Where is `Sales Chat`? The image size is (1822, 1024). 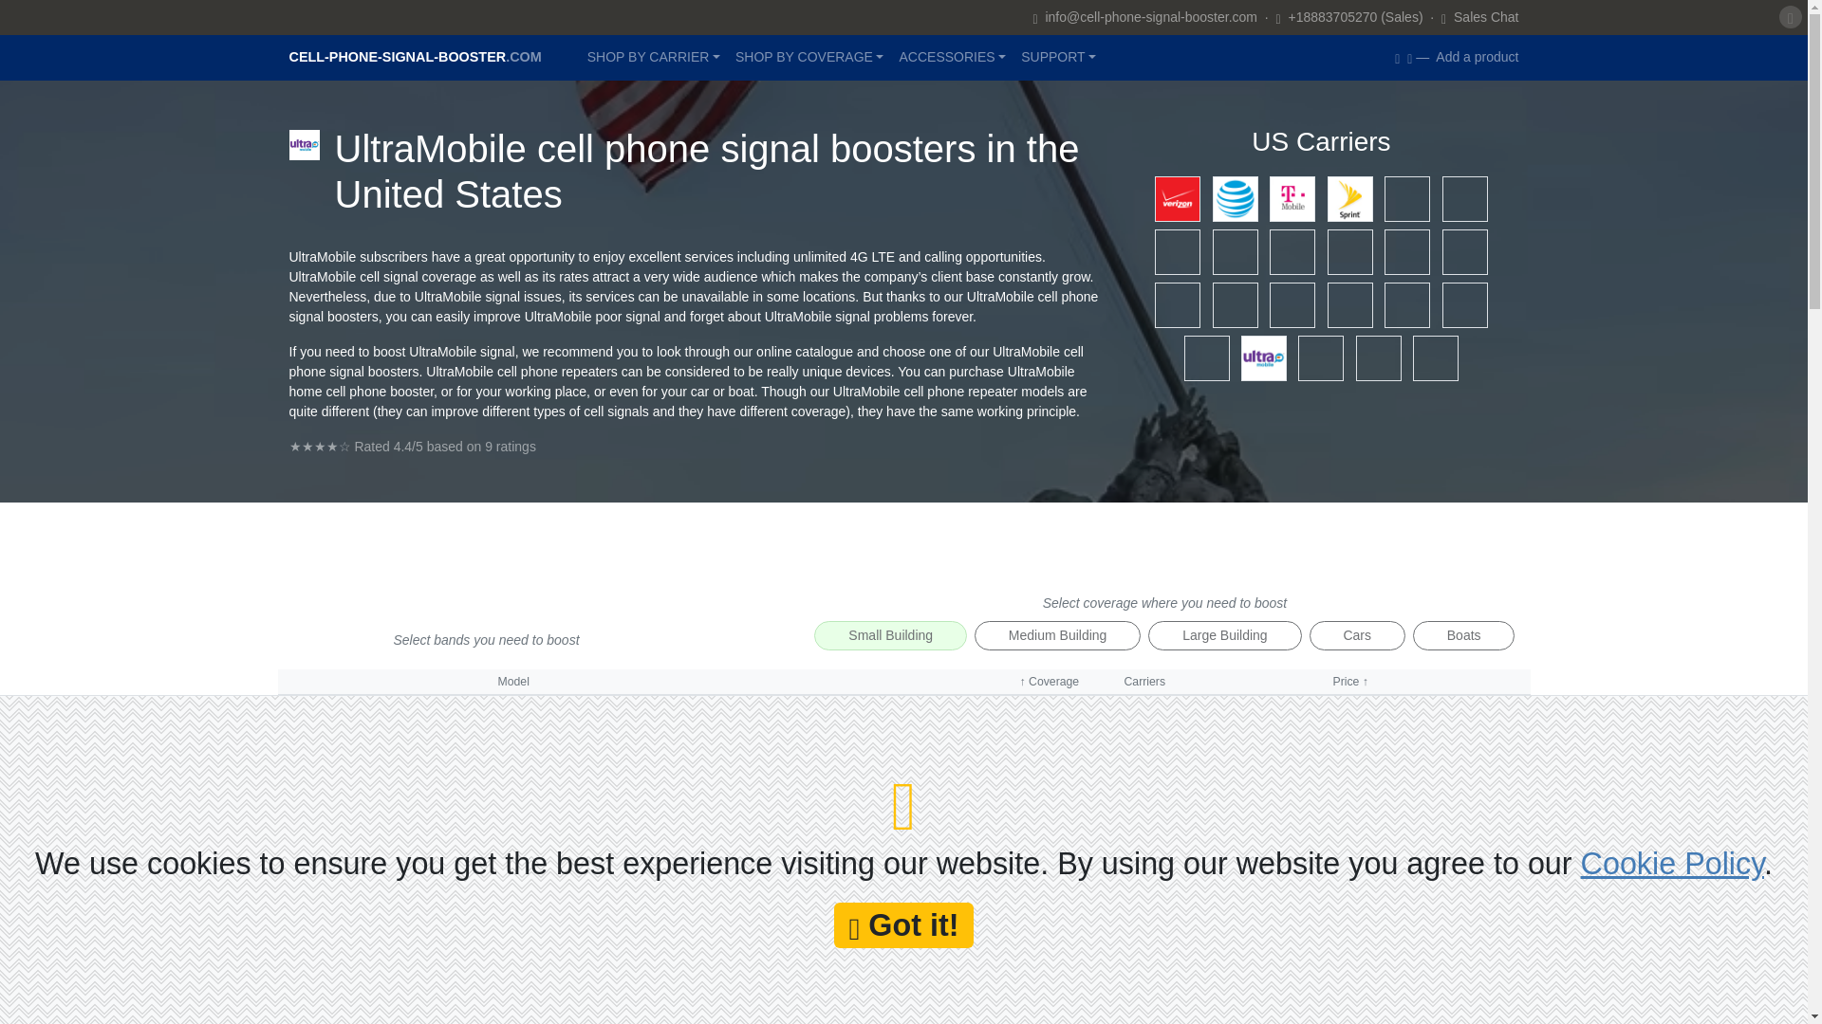 Sales Chat is located at coordinates (1480, 17).